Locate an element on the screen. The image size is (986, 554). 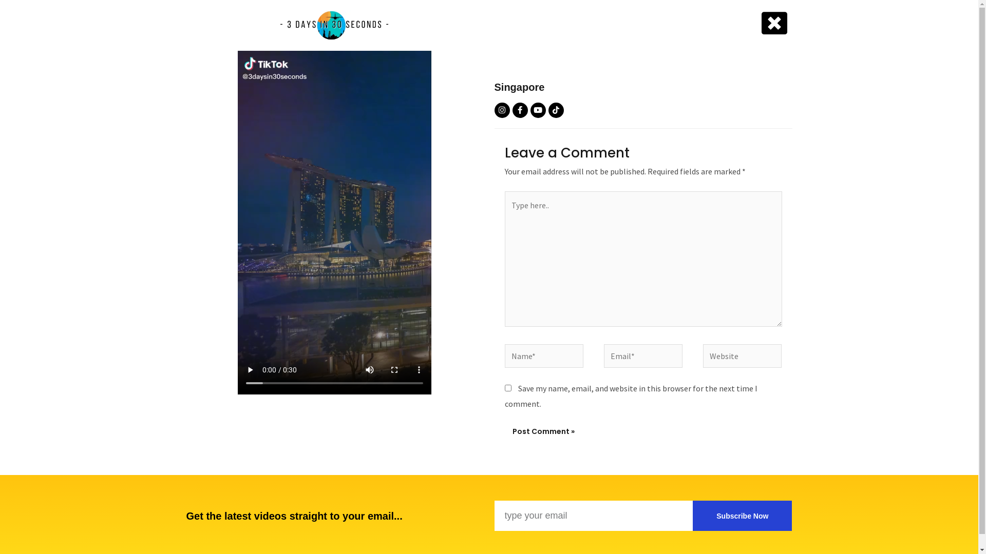
Instagram is located at coordinates (502, 110).